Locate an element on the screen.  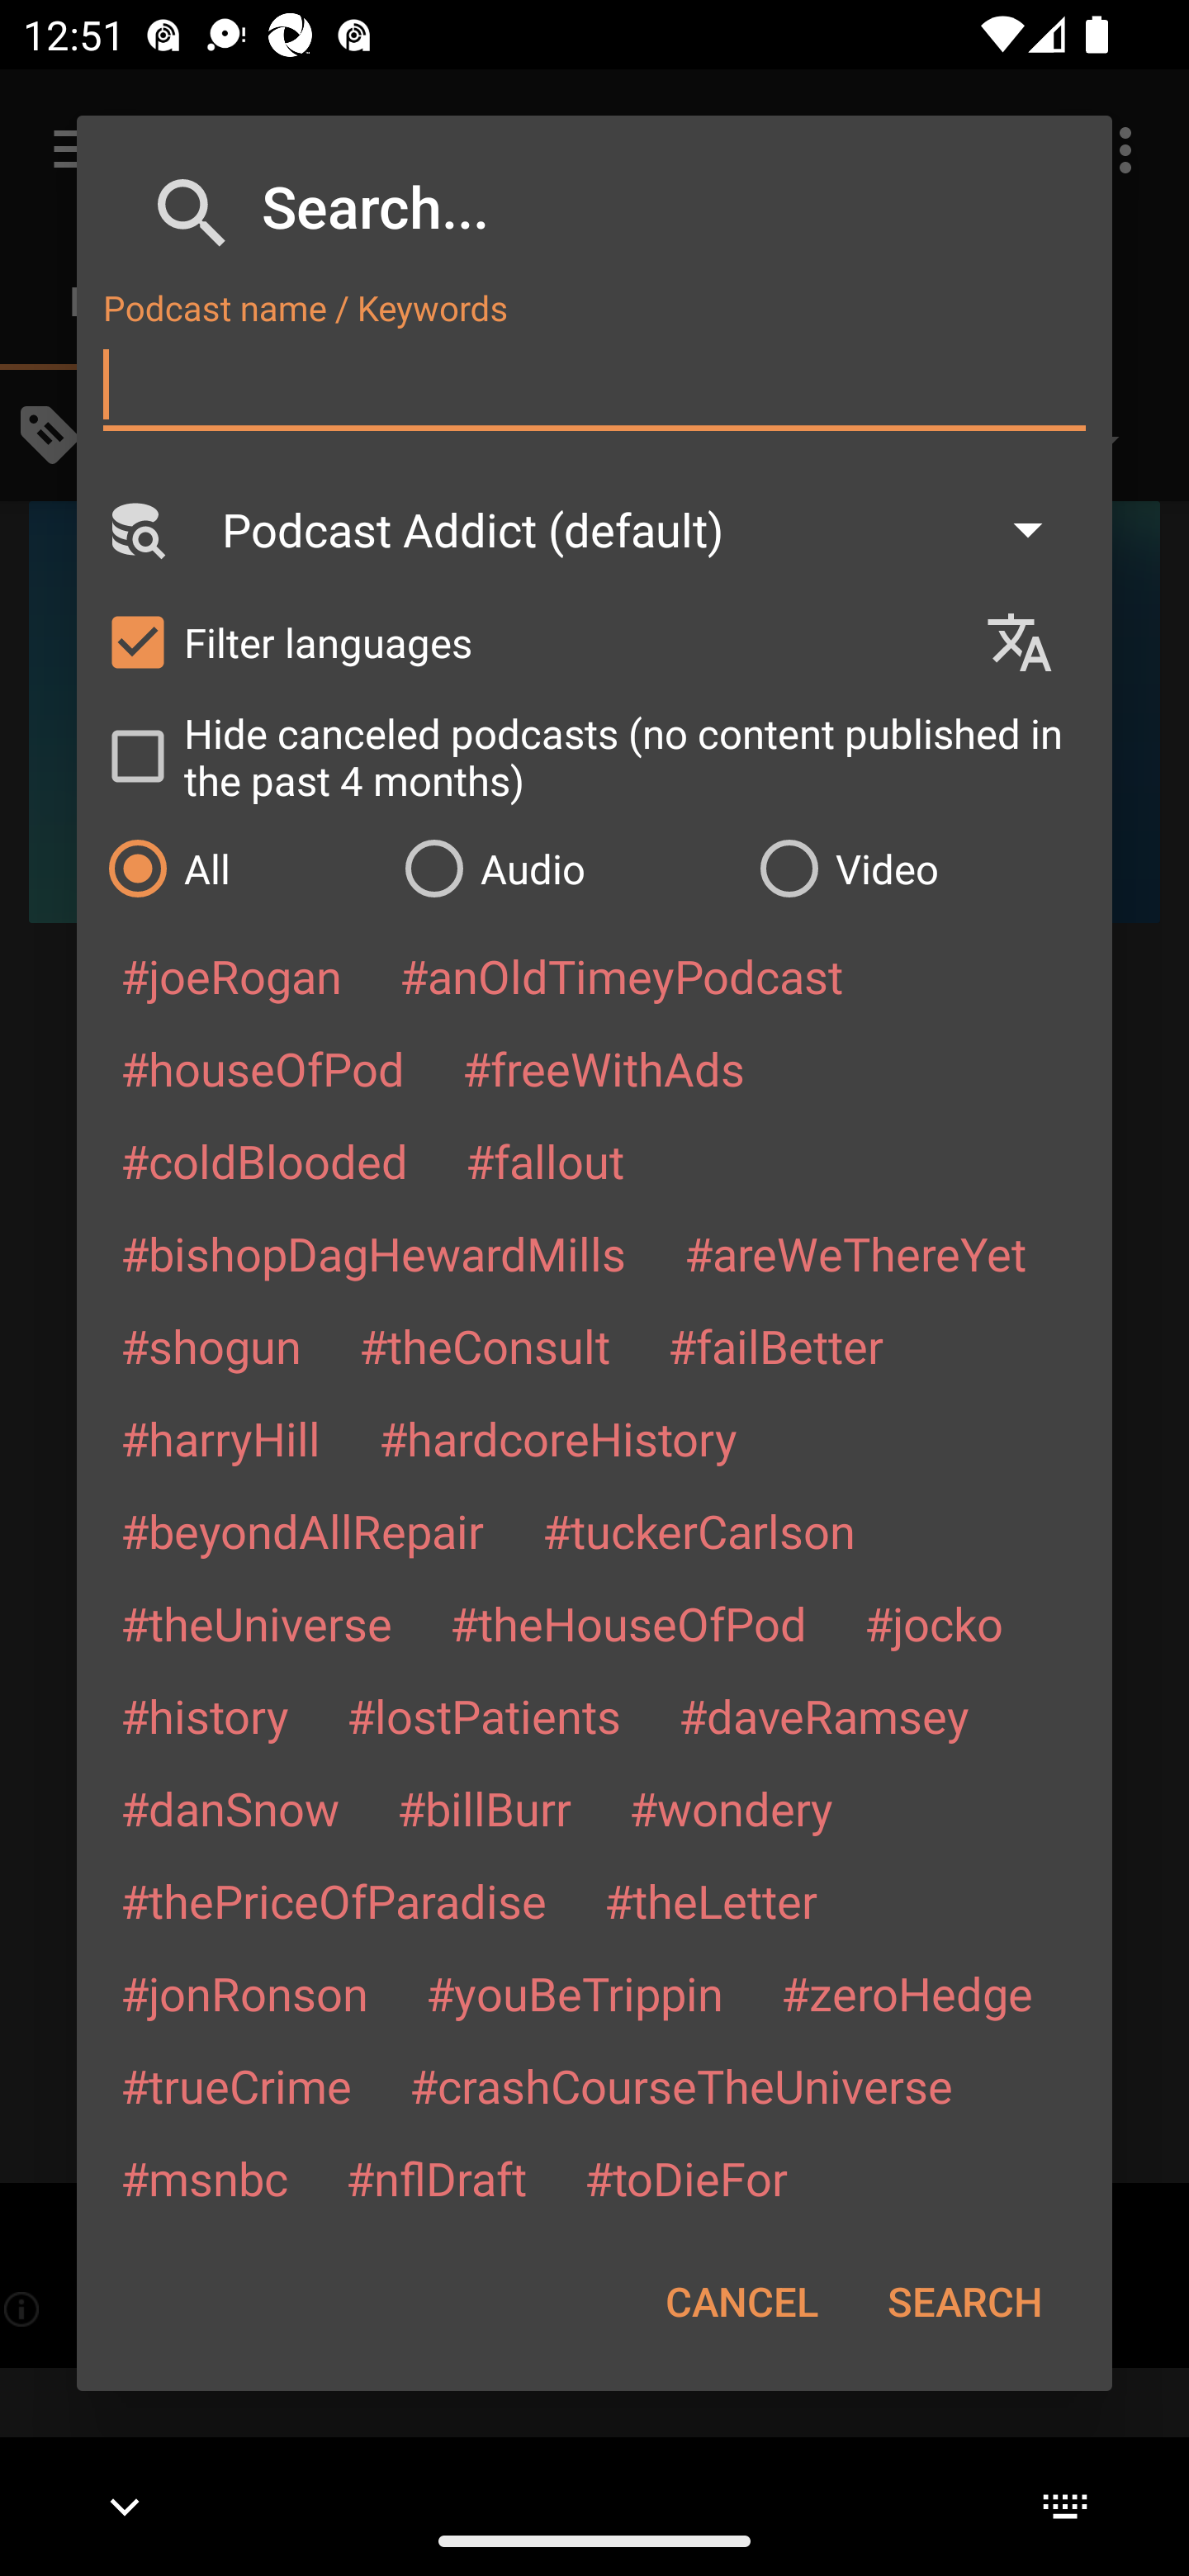
#coldBlooded is located at coordinates (263, 1160).